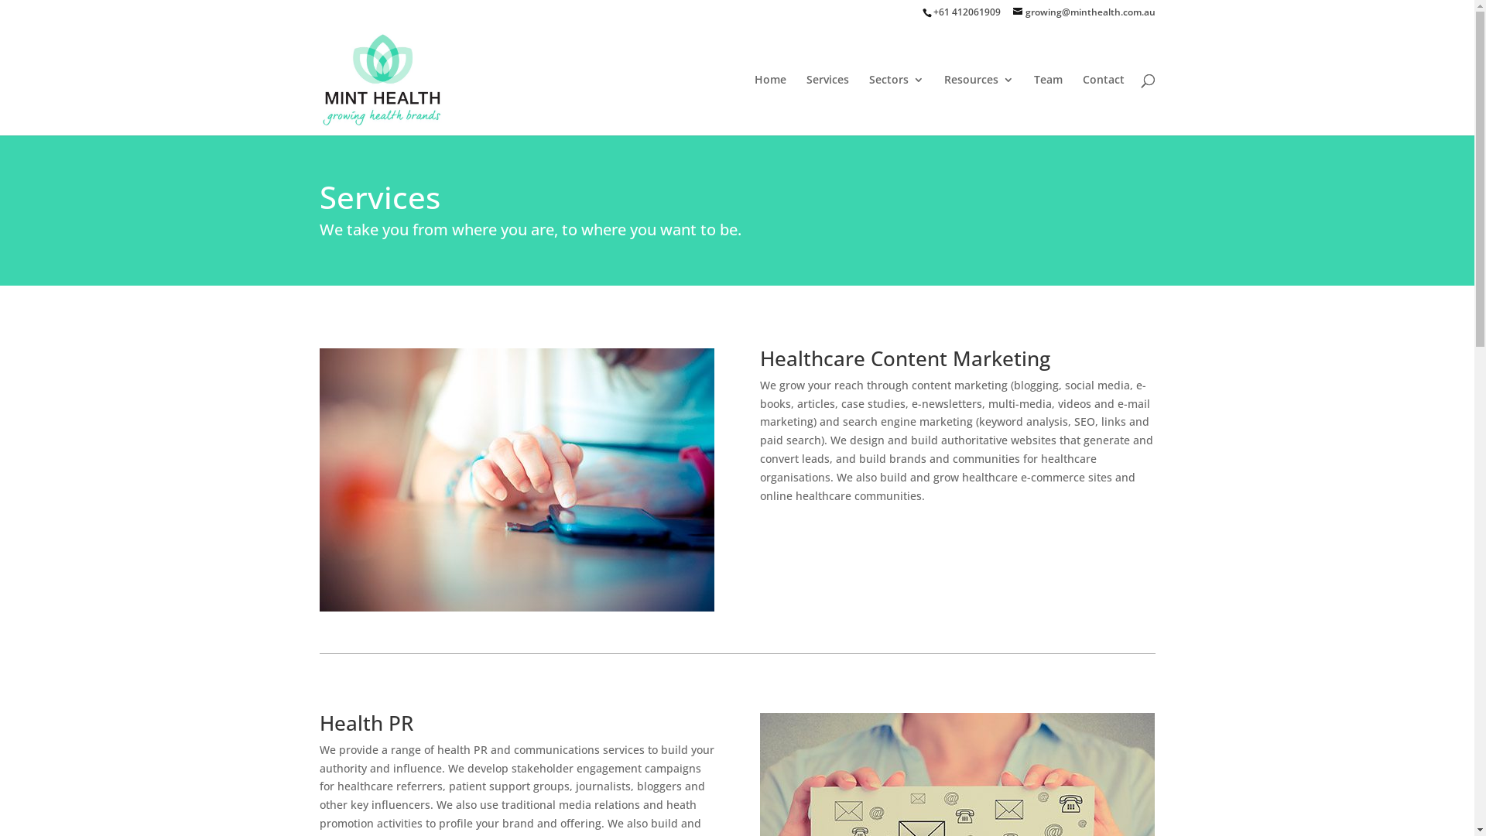 The height and width of the screenshot is (836, 1486). I want to click on Contact, so click(1103, 105).